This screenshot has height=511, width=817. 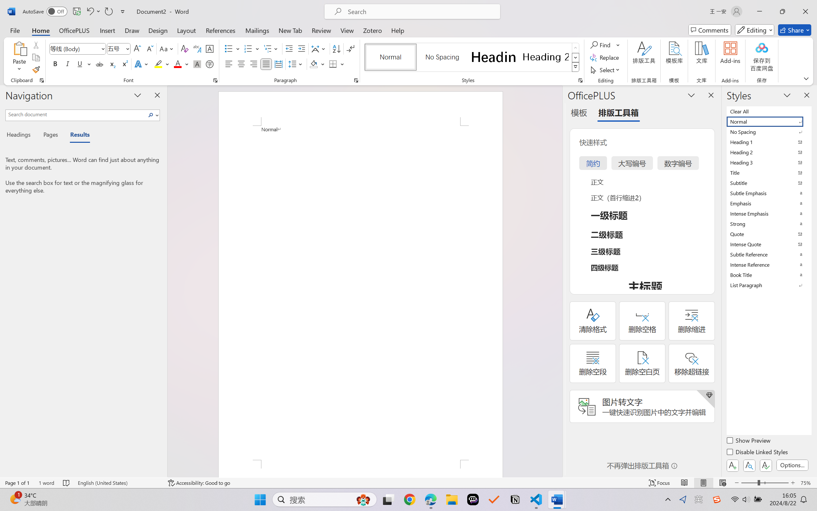 What do you see at coordinates (704, 483) in the screenshot?
I see `Print Layout` at bounding box center [704, 483].